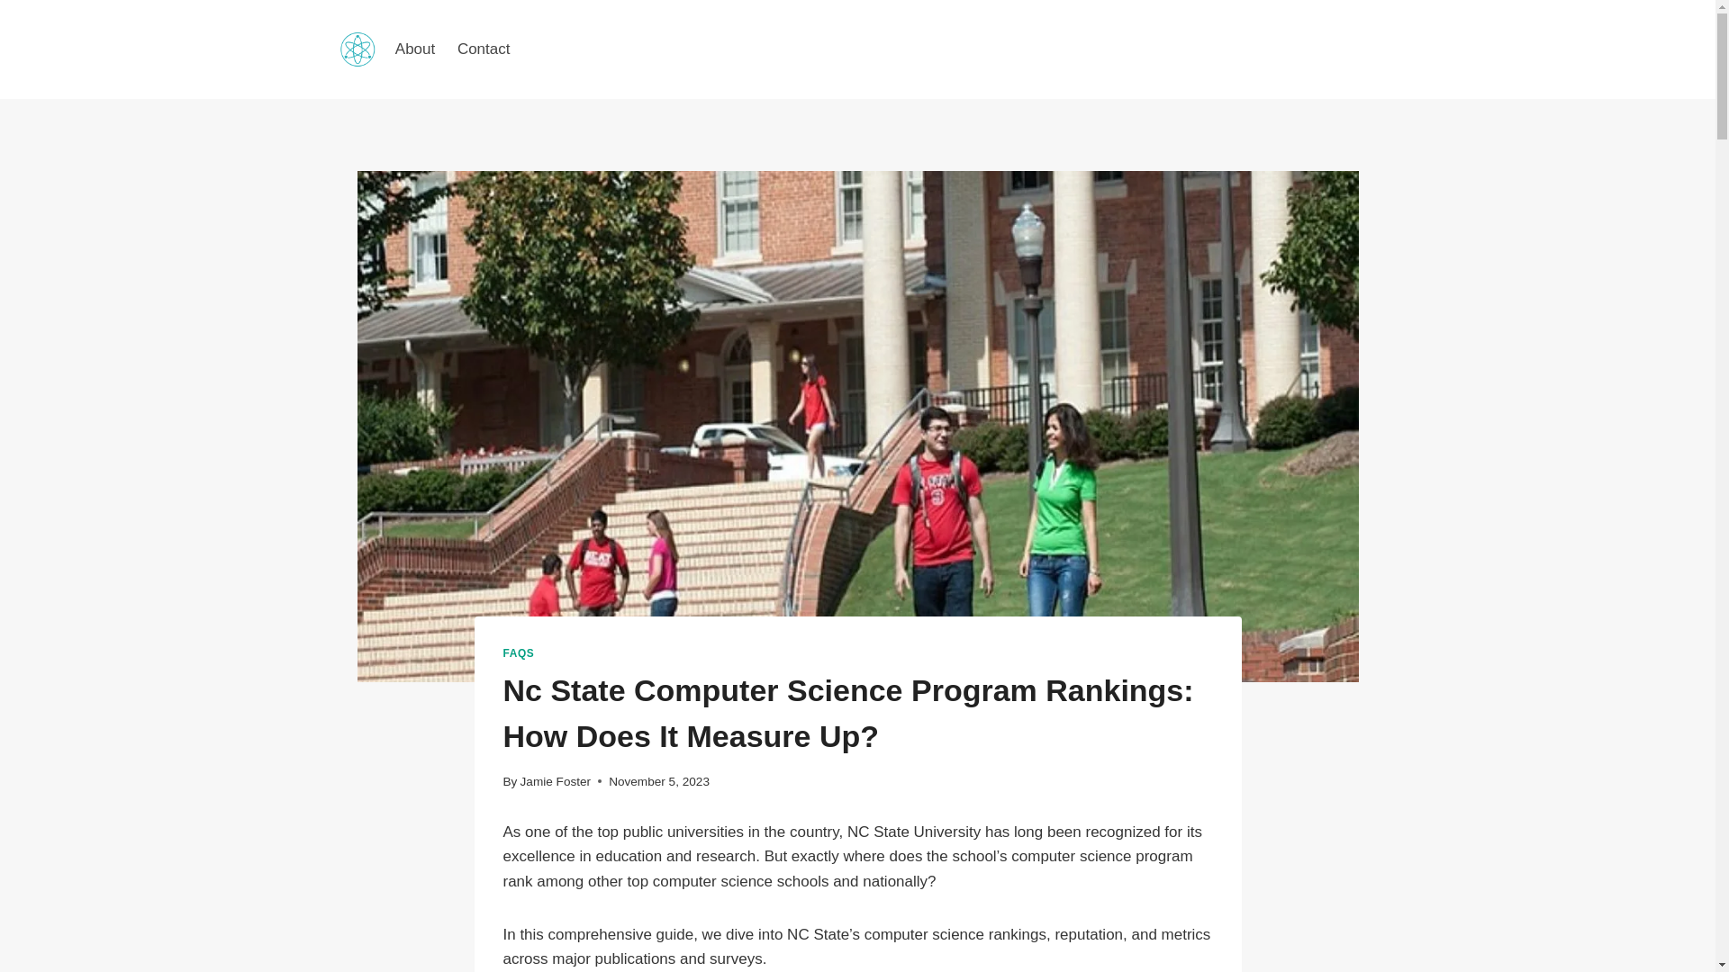 Image resolution: width=1729 pixels, height=972 pixels. What do you see at coordinates (484, 49) in the screenshot?
I see `Contact` at bounding box center [484, 49].